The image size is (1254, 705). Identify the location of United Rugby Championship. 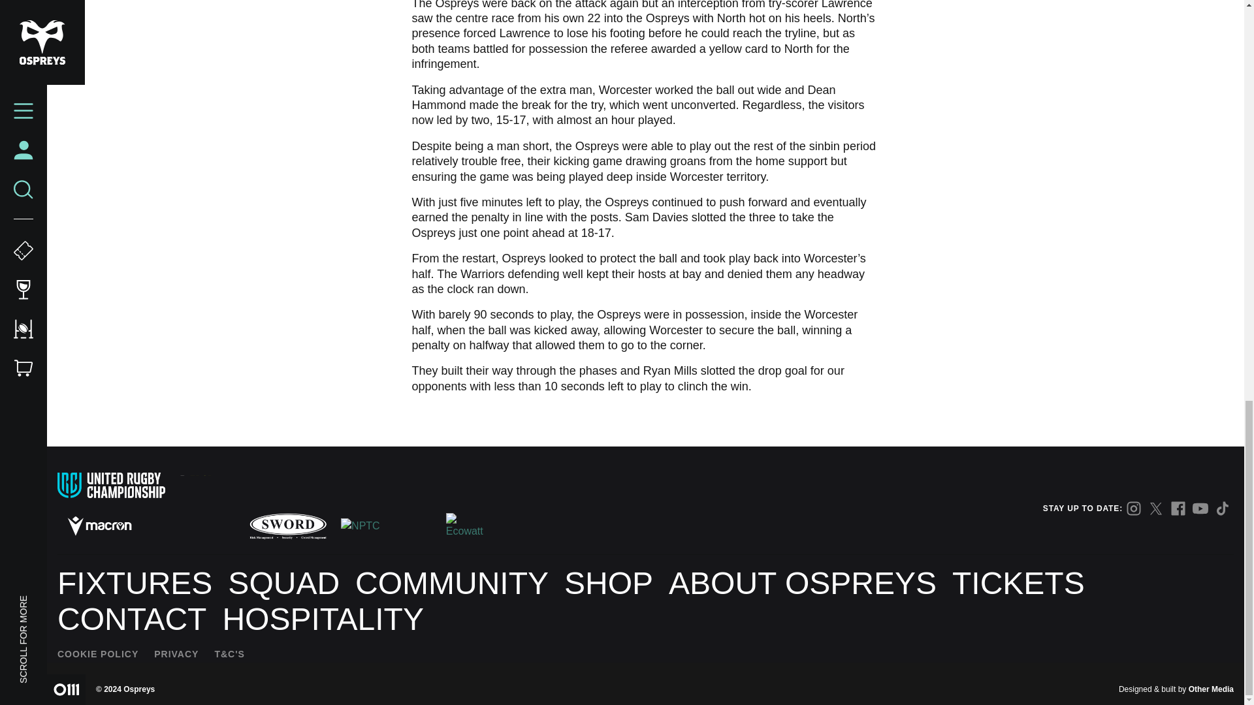
(111, 484).